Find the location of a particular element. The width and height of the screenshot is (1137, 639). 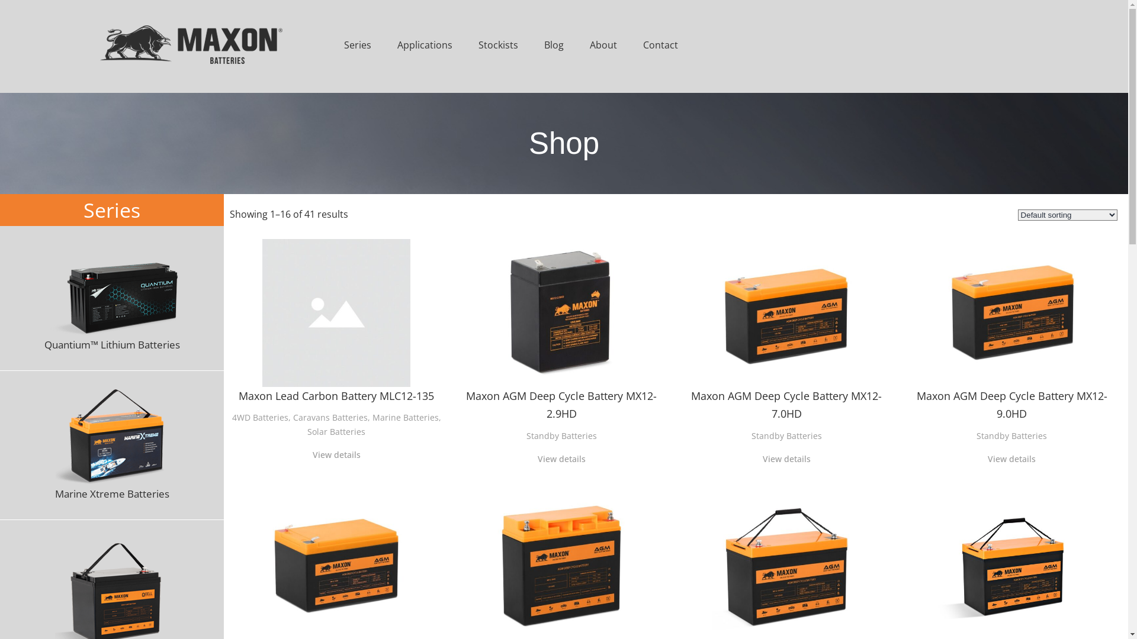

Series is located at coordinates (358, 44).